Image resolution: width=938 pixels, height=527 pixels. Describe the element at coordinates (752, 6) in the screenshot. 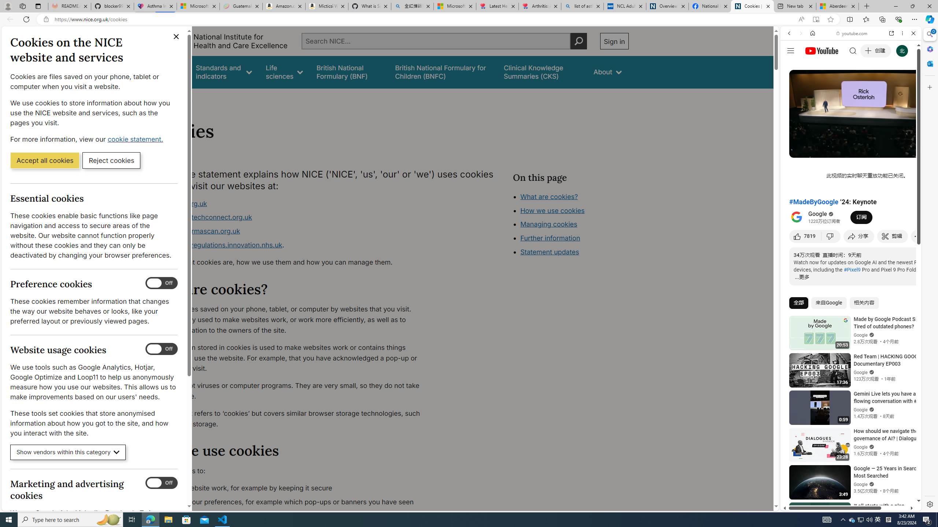

I see `Cookies | About | NICE` at that location.